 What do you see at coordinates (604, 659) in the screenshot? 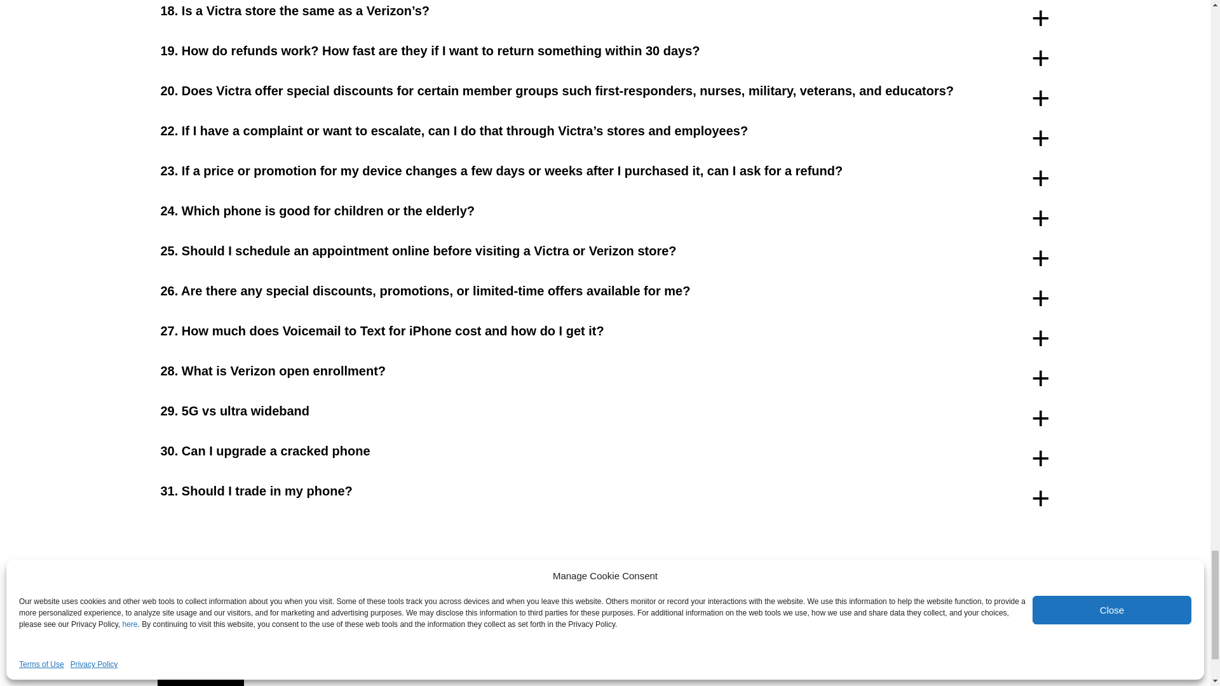
I see `Instagram` at bounding box center [604, 659].